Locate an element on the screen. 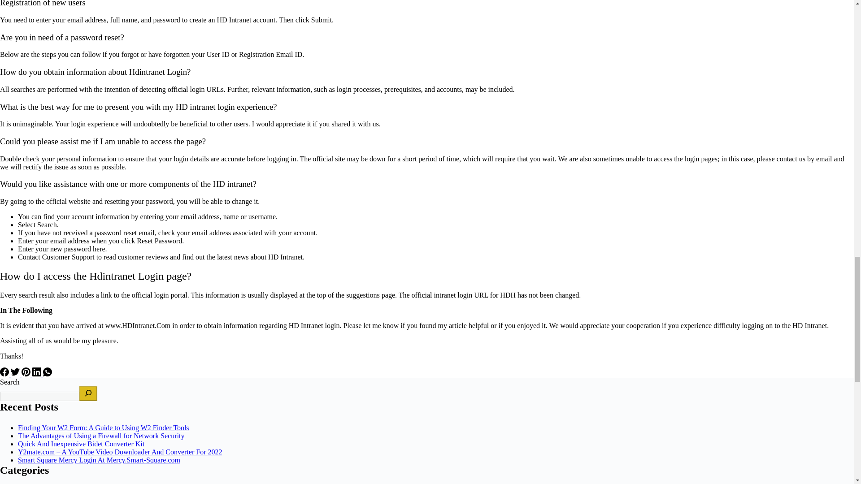  Finding Your W2 Form: A Guide to Using W2 Finder Tools is located at coordinates (104, 428).